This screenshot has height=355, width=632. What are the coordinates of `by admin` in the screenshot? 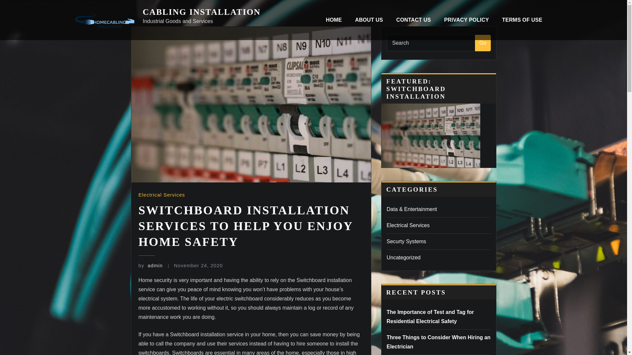 It's located at (150, 266).